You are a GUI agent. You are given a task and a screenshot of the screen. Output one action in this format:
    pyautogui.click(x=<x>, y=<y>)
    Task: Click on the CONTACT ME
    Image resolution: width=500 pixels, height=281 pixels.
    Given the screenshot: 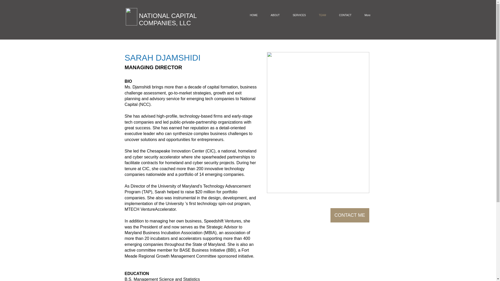 What is the action you would take?
    pyautogui.click(x=349, y=215)
    